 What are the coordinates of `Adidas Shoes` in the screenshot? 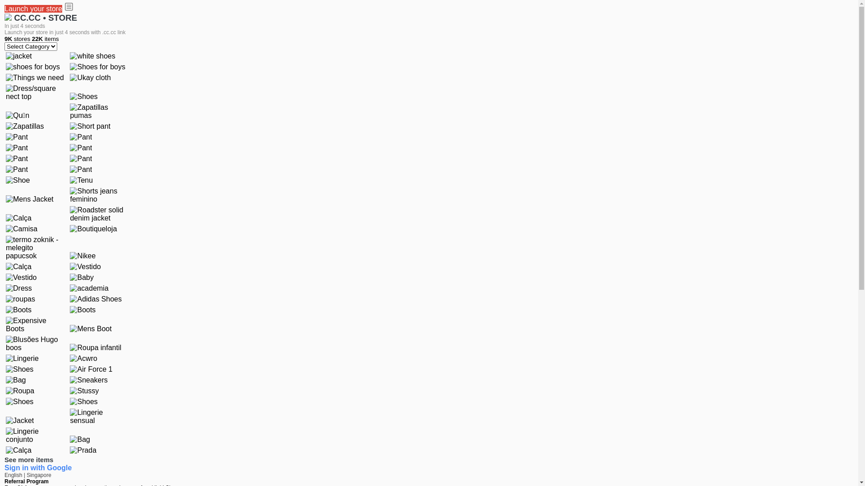 It's located at (96, 299).